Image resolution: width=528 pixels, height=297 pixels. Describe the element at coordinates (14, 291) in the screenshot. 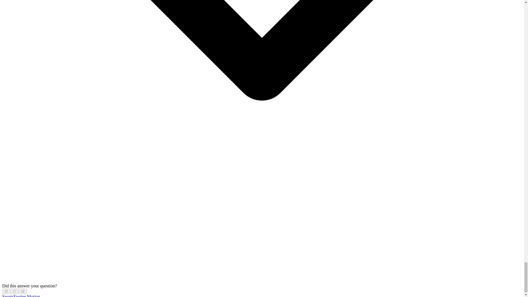

I see `Neutral` at that location.